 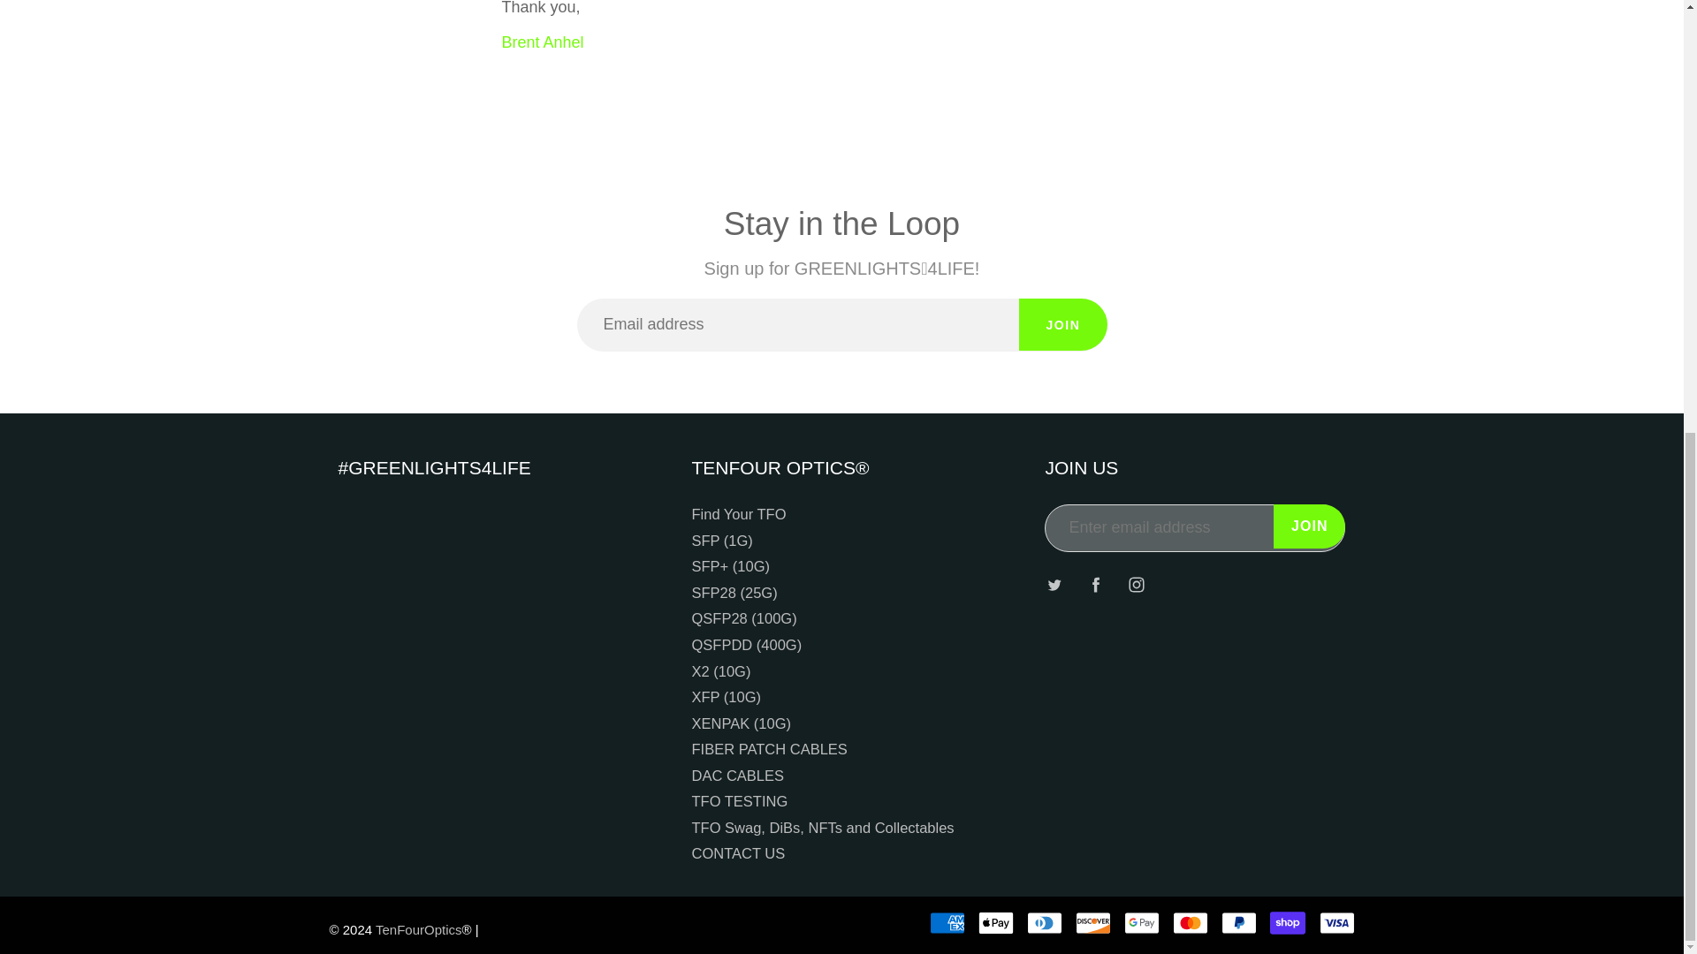 I want to click on Instagram, so click(x=1137, y=585).